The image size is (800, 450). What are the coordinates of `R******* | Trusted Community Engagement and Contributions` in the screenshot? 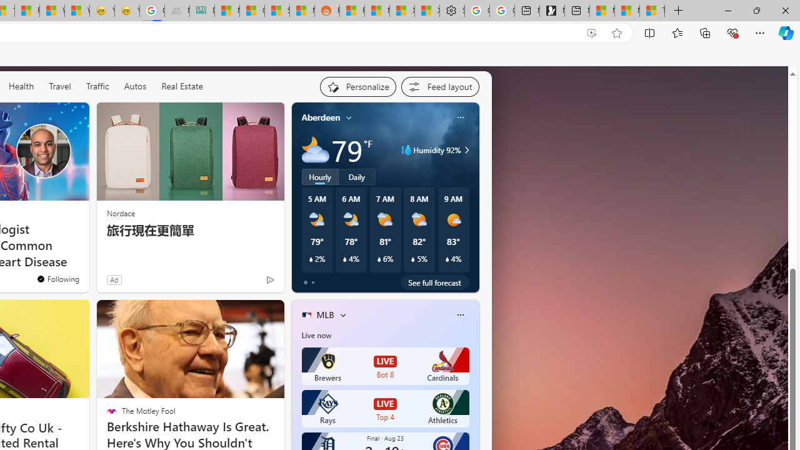 It's located at (352, 11).